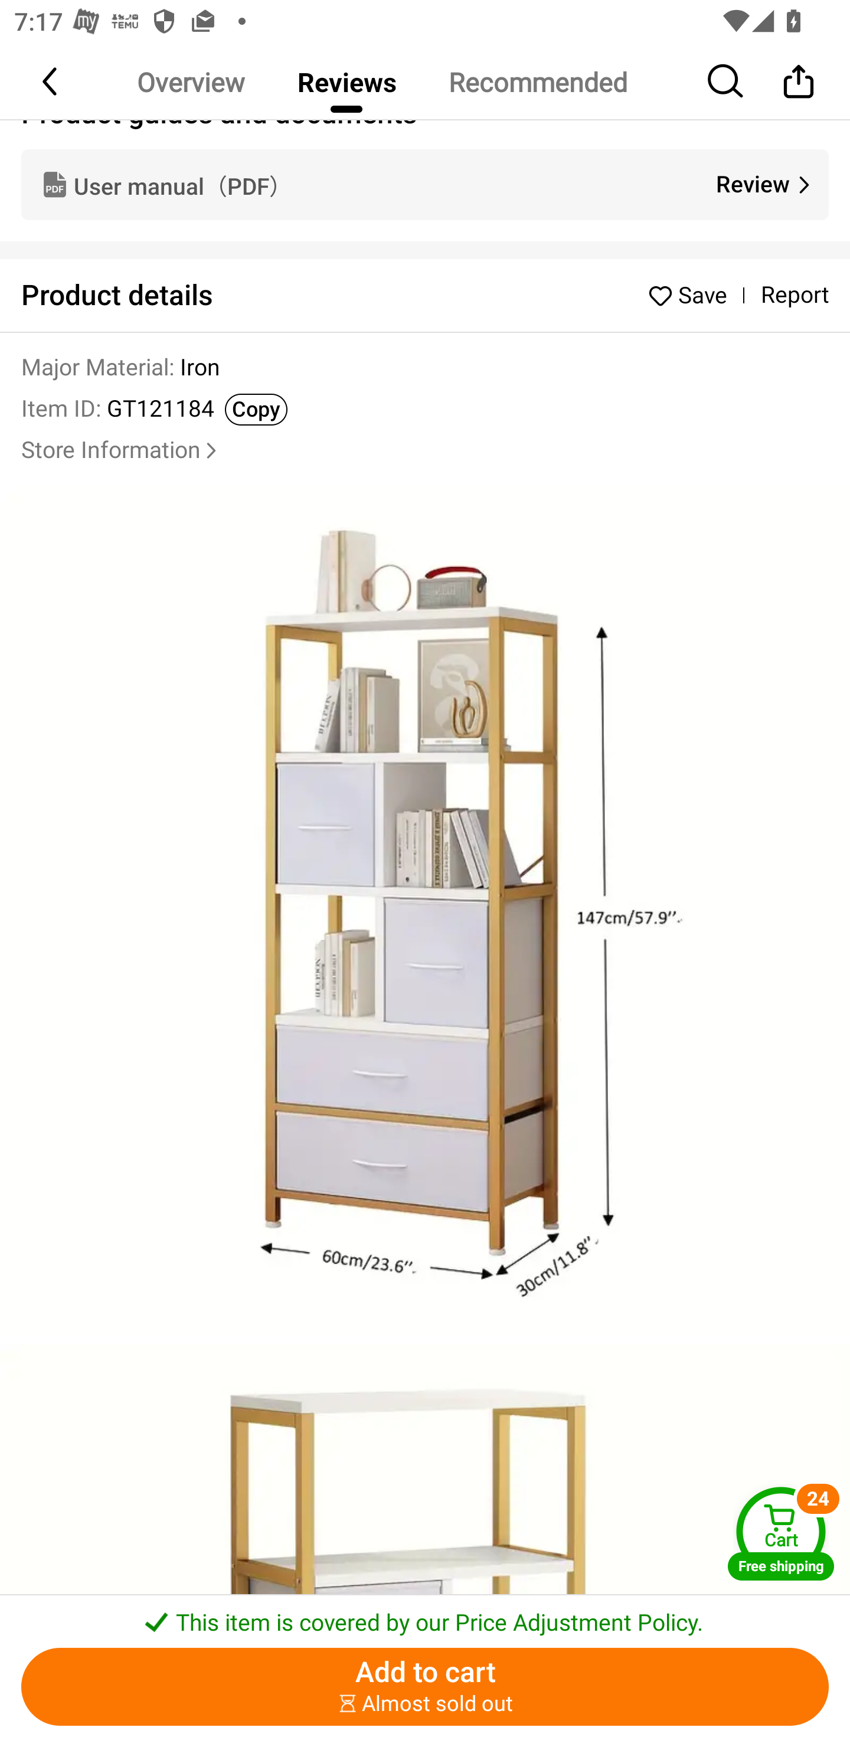 The width and height of the screenshot is (850, 1747). I want to click on Share, so click(798, 81).